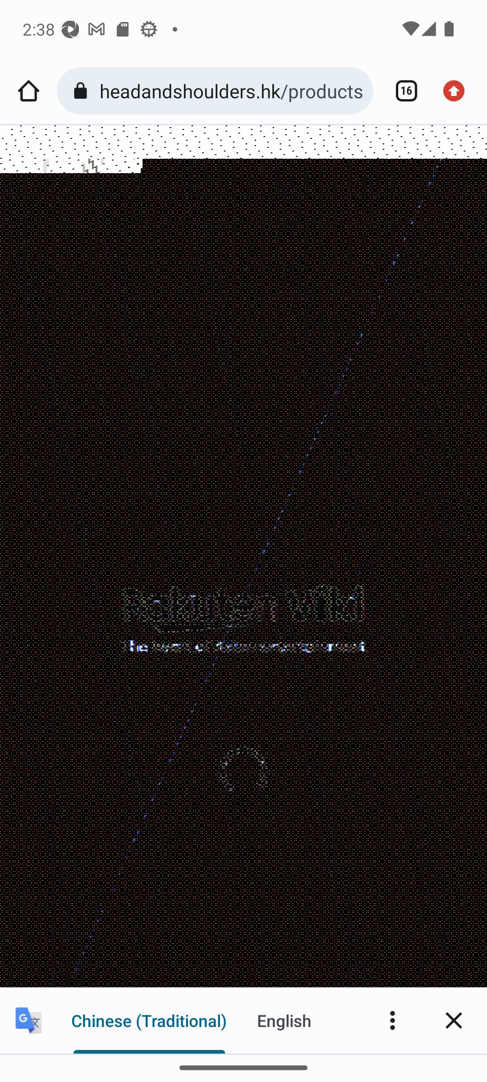 This screenshot has width=487, height=1082. I want to click on Home, so click(28, 91).